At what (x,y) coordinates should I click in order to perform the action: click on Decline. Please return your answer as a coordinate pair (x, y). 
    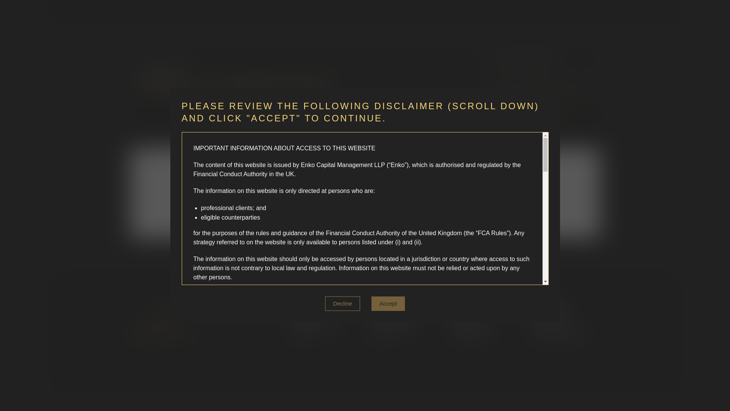
    Looking at the image, I should click on (342, 230).